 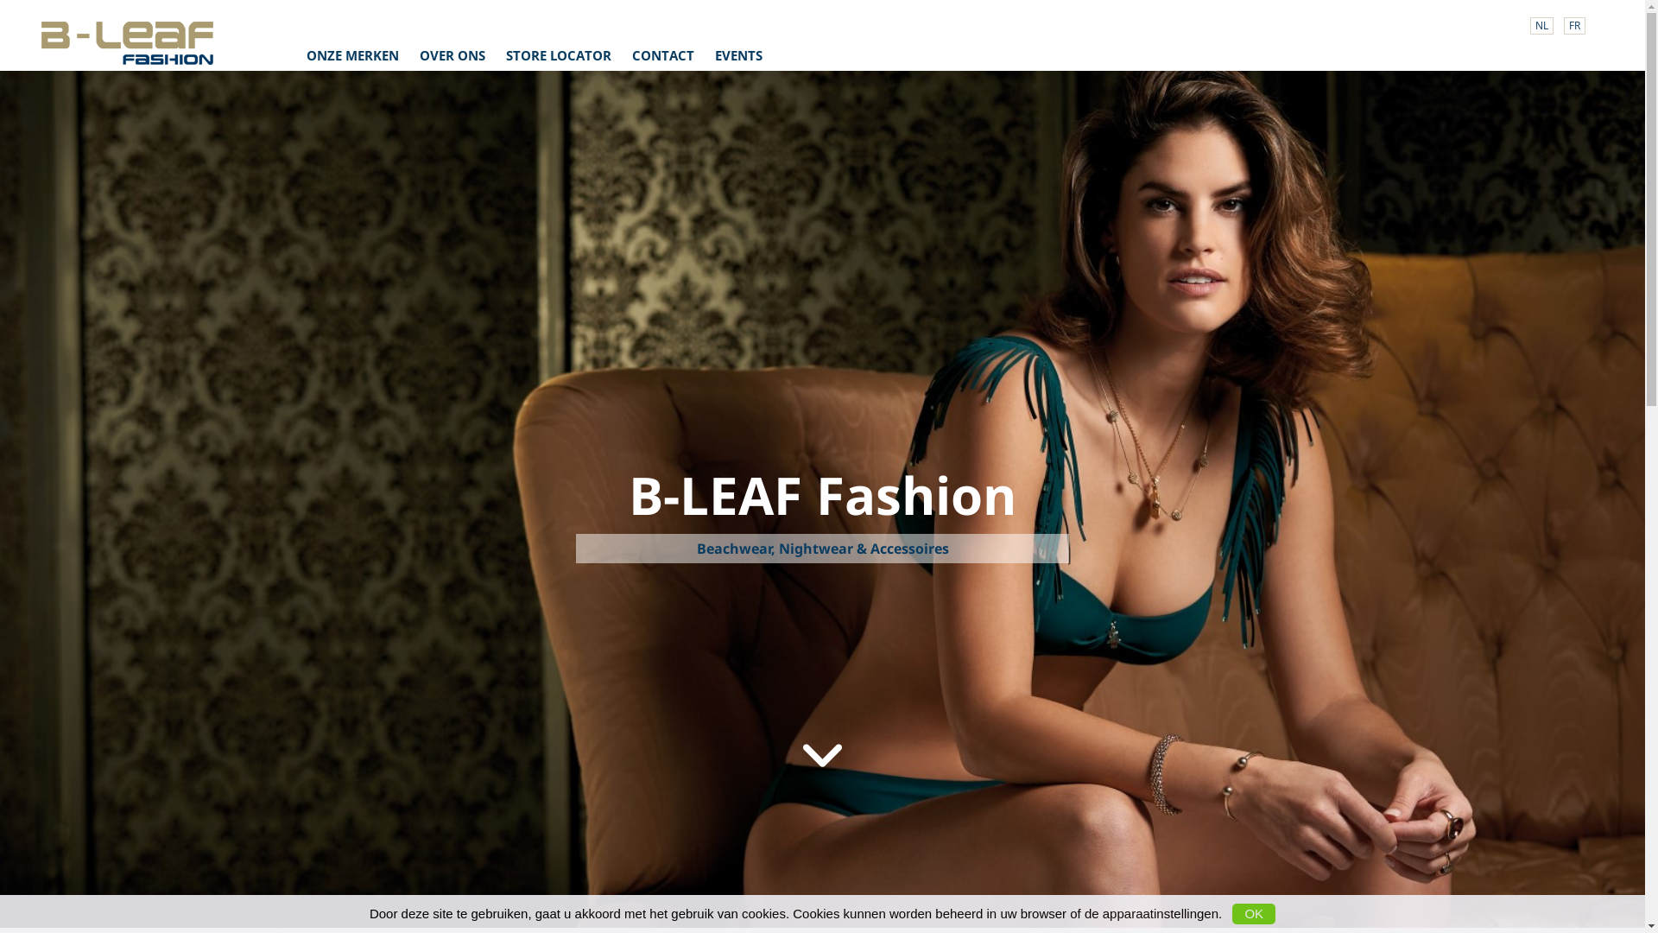 What do you see at coordinates (1542, 26) in the screenshot?
I see `NL` at bounding box center [1542, 26].